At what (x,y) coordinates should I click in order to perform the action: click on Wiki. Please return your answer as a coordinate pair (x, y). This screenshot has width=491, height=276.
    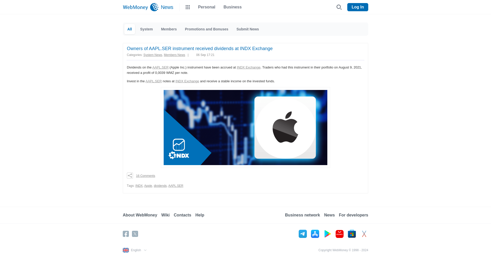
    Looking at the image, I should click on (168, 215).